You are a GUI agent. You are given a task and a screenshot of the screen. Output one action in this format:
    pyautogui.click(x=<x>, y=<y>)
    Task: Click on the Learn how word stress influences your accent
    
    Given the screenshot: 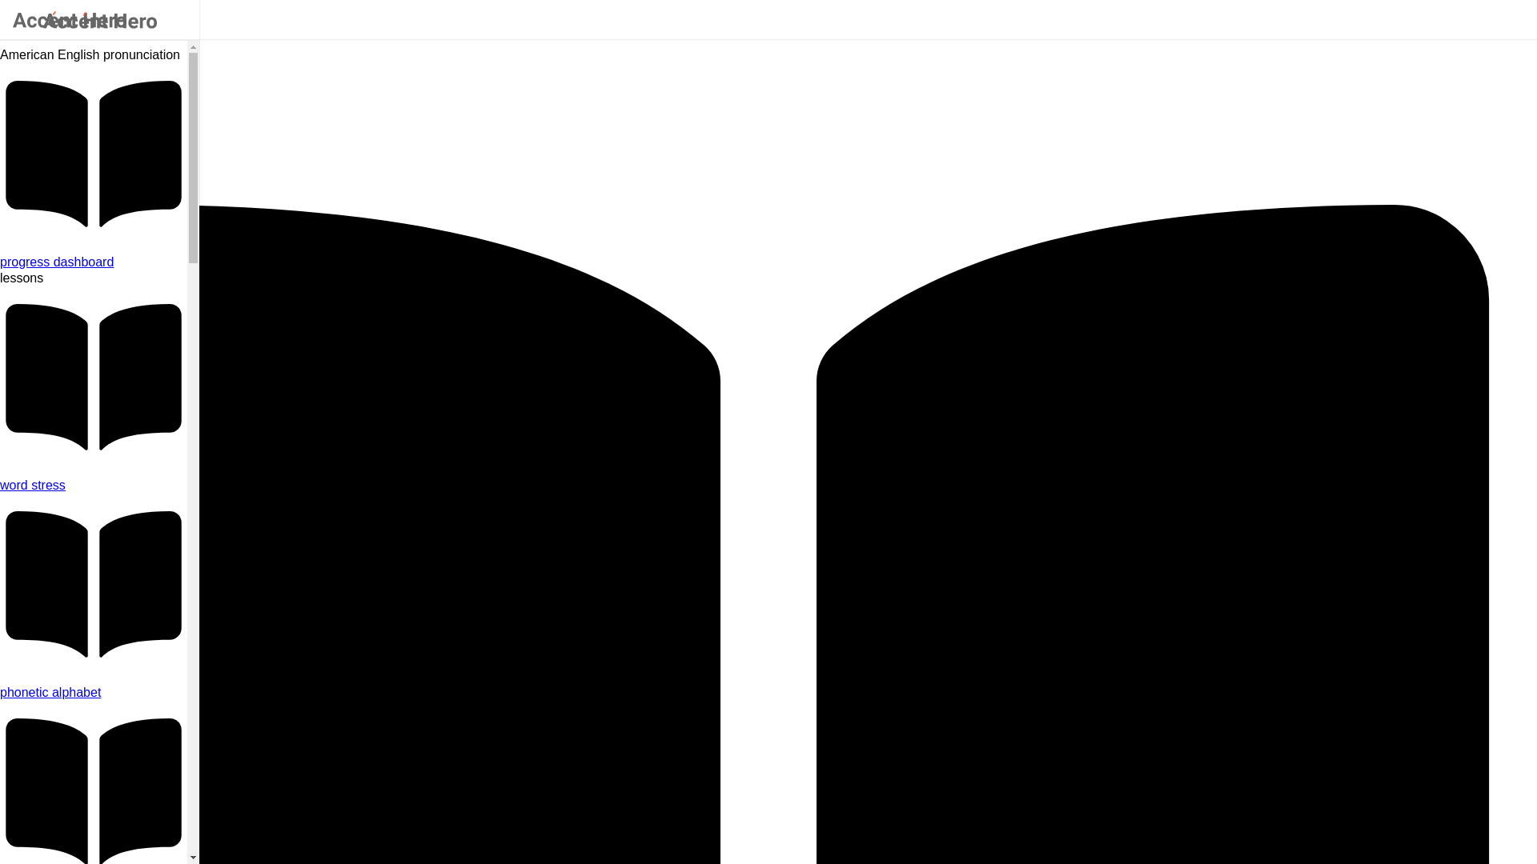 What is the action you would take?
    pyautogui.click(x=94, y=485)
    